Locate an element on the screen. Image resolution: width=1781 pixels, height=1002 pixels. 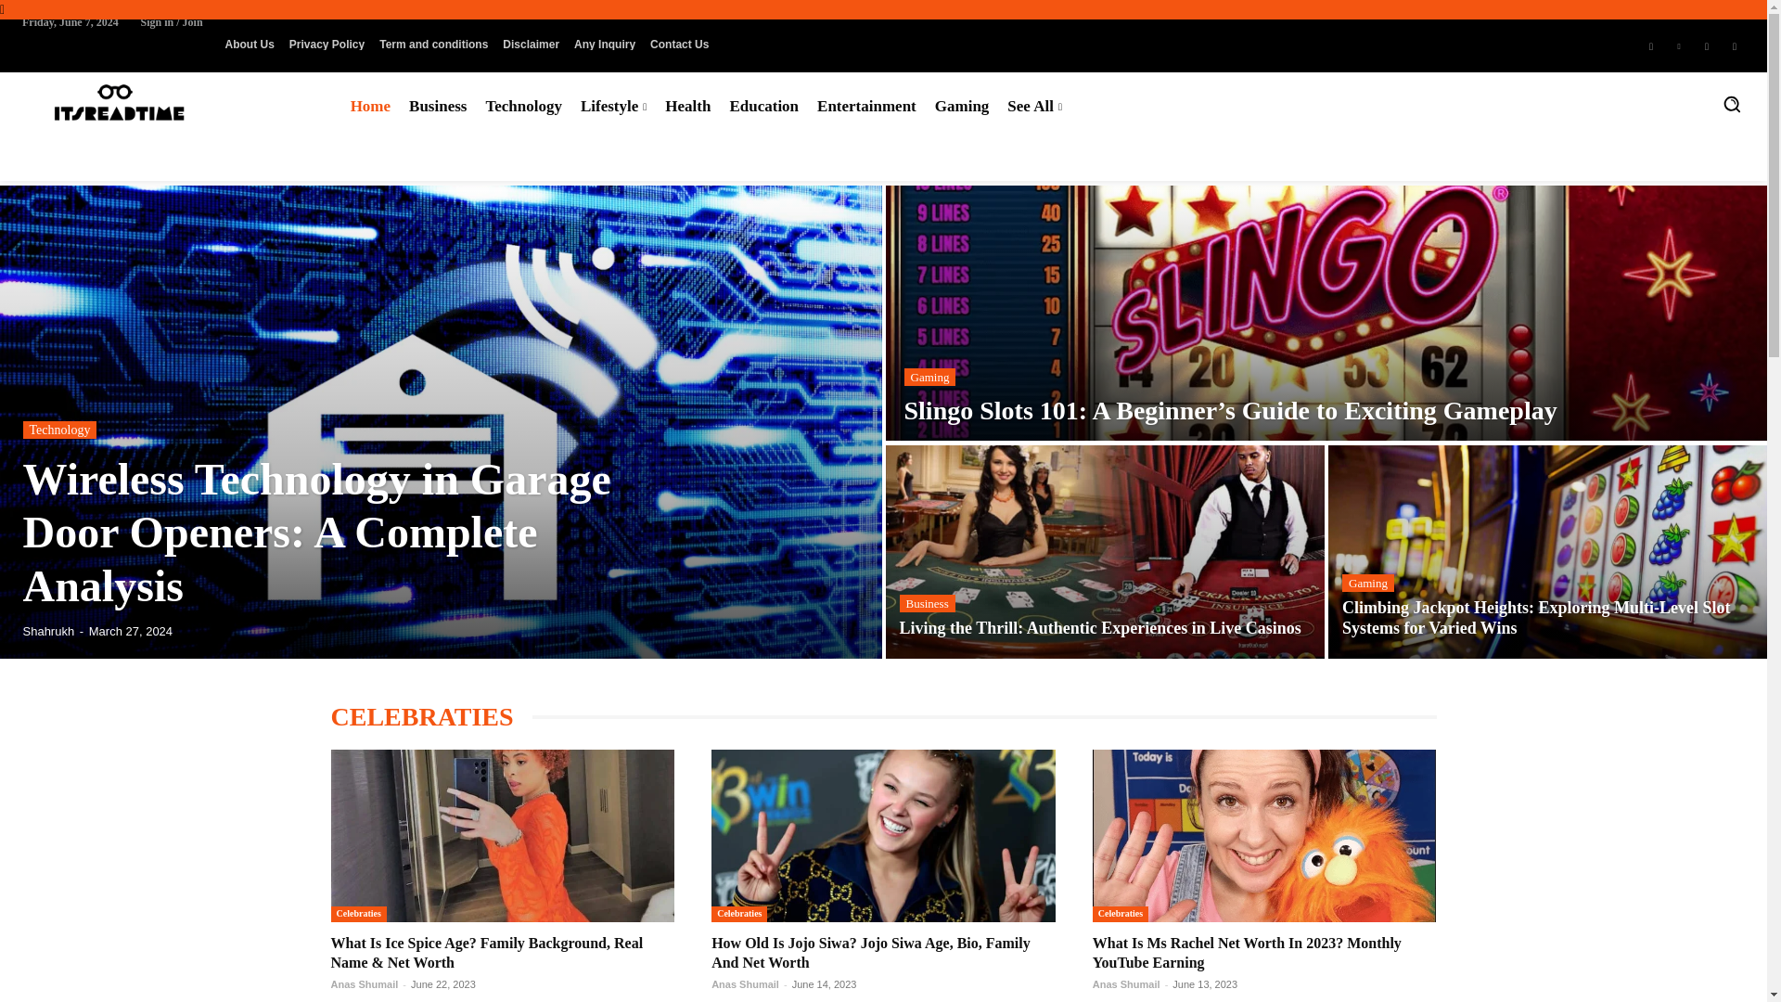
Contact Us is located at coordinates (679, 45).